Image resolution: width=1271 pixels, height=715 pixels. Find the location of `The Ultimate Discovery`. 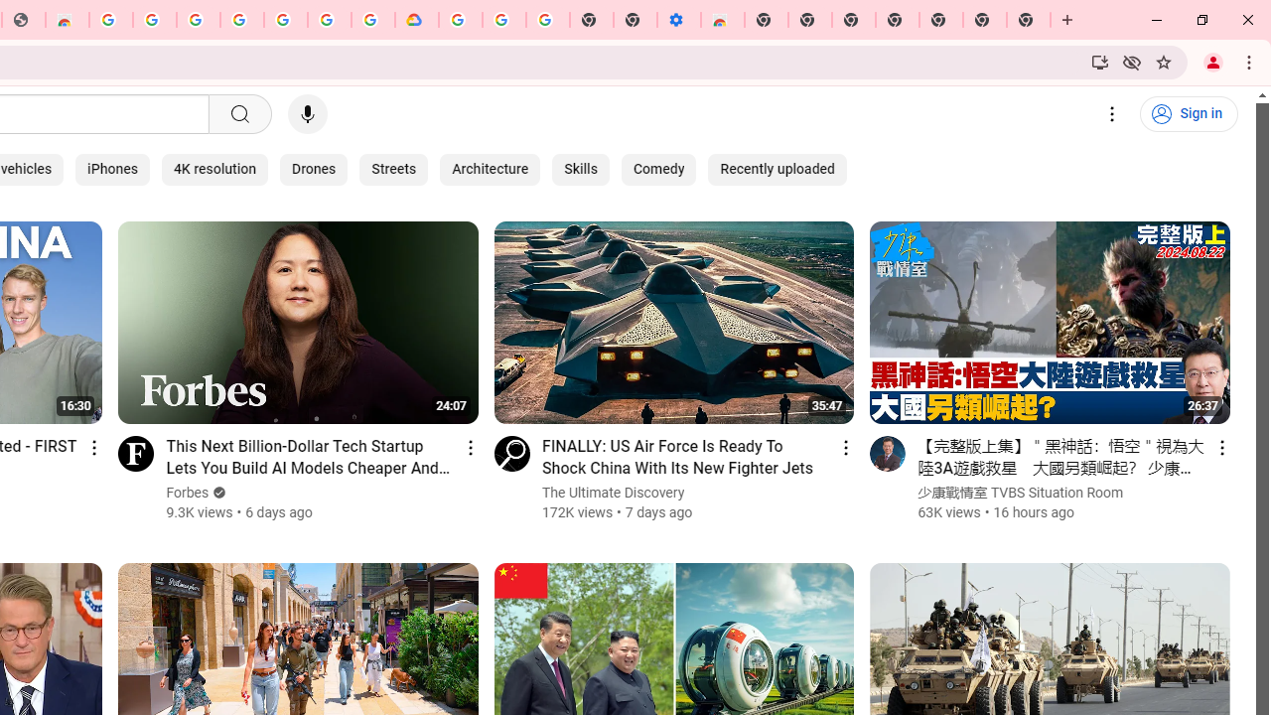

The Ultimate Discovery is located at coordinates (614, 493).